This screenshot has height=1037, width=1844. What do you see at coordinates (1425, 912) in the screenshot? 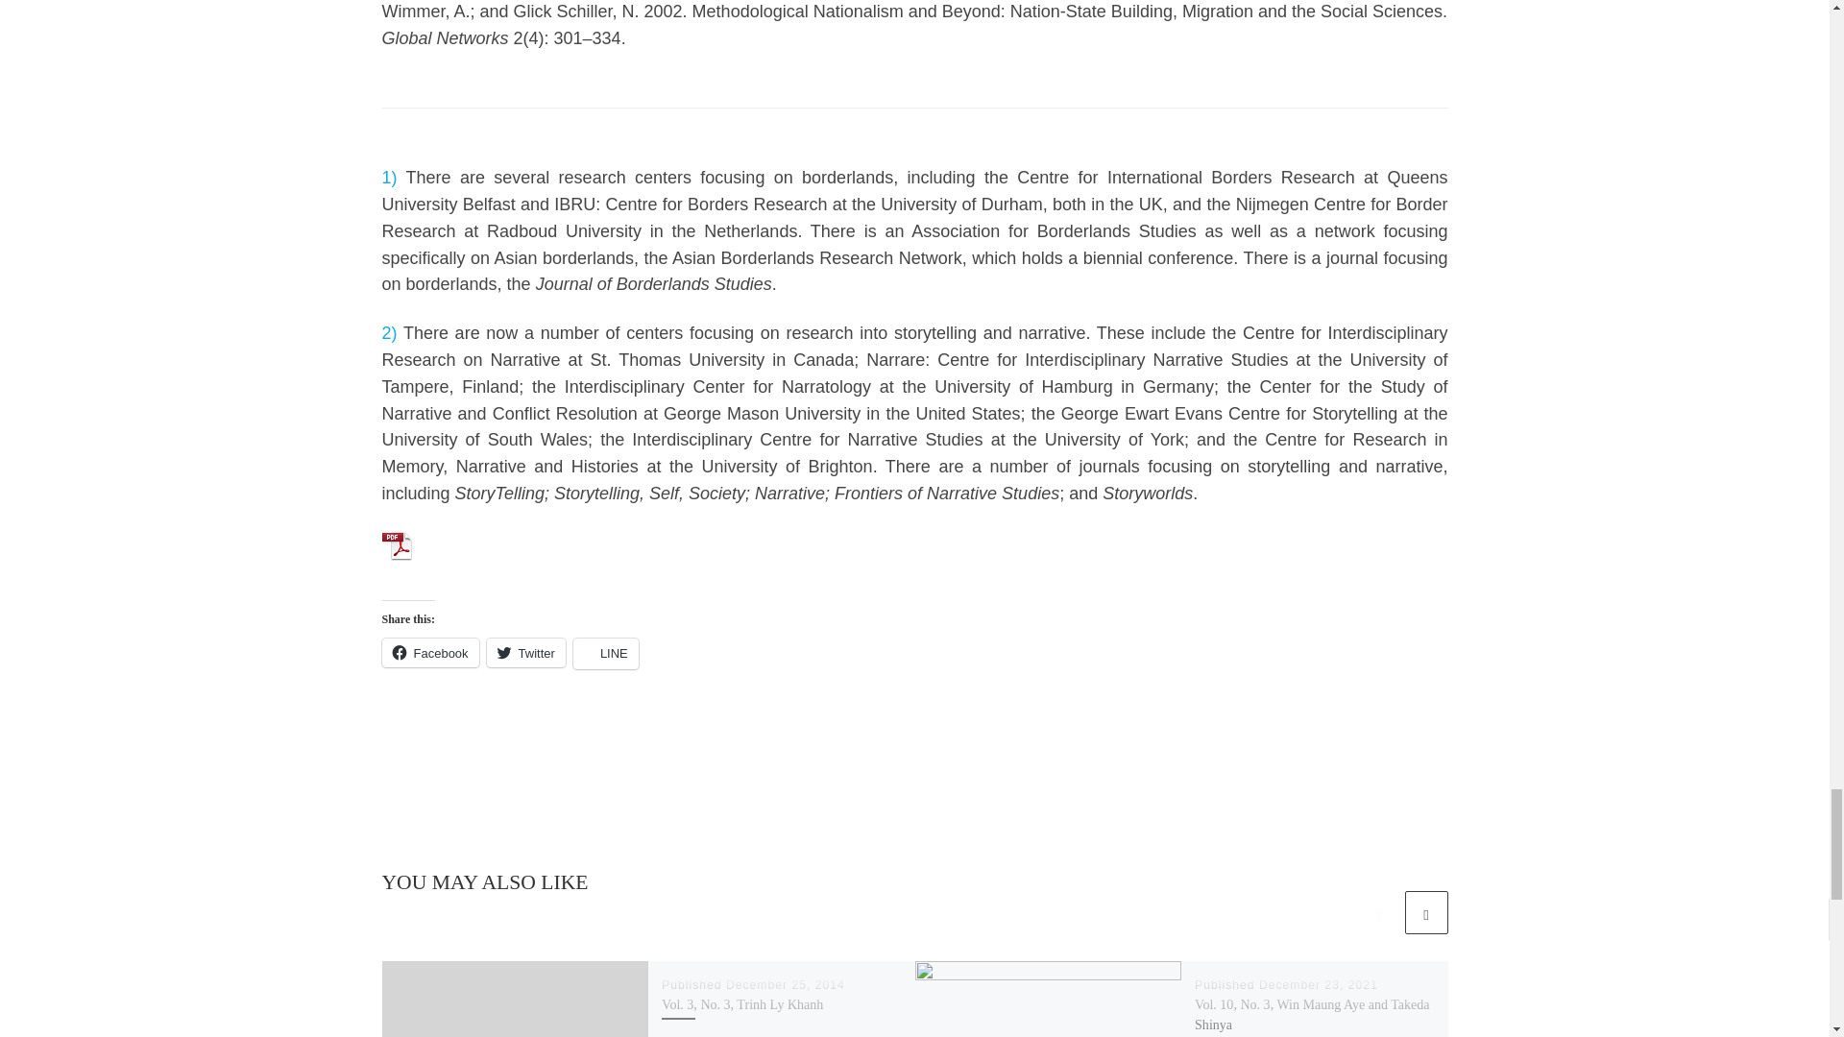
I see `Next related articles` at bounding box center [1425, 912].